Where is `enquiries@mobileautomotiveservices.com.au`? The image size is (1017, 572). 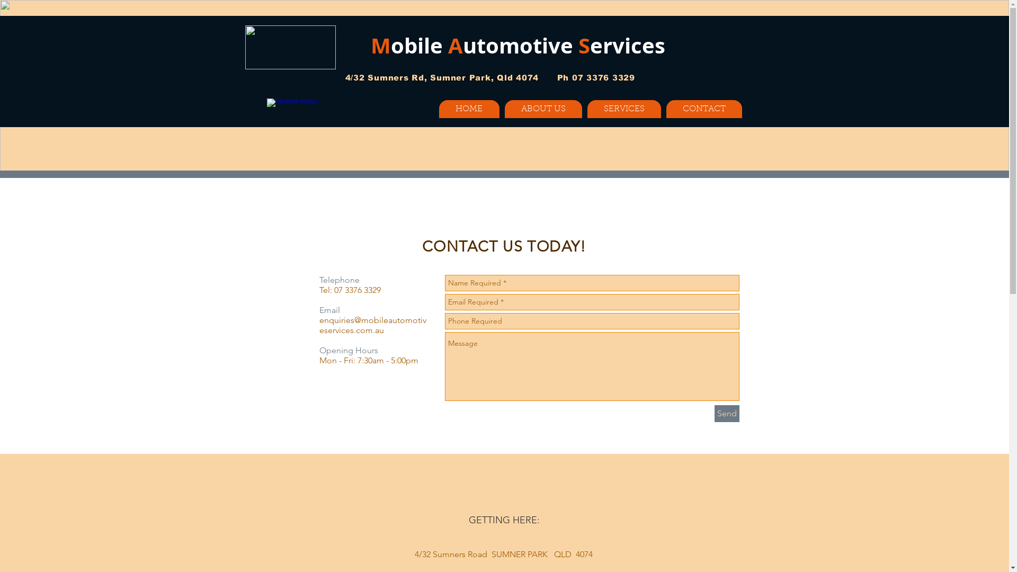
enquiries@mobileautomotiveservices.com.au is located at coordinates (372, 325).